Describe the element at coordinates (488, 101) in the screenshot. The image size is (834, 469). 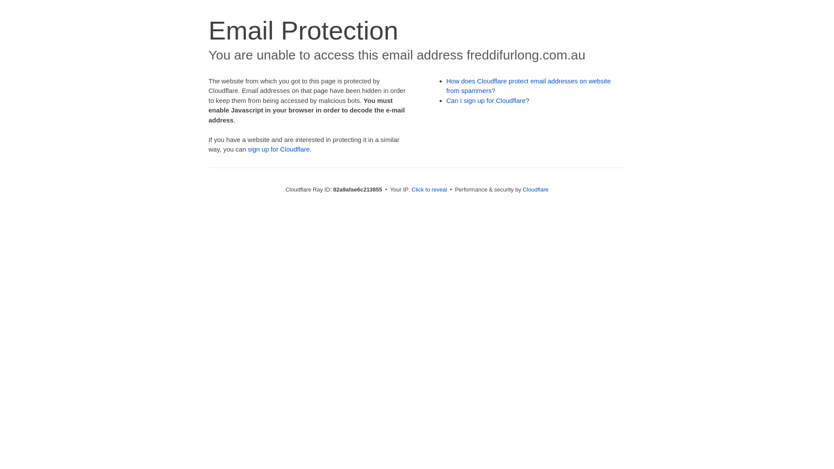
I see `Can I sign up for Cloudflare?` at that location.